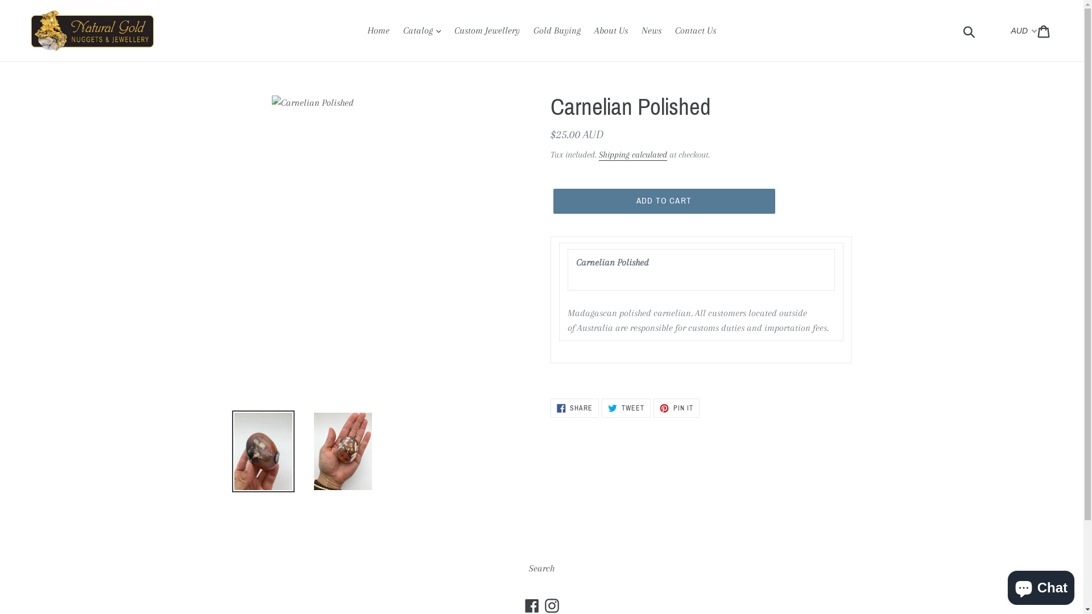 The height and width of the screenshot is (614, 1092). What do you see at coordinates (970, 31) in the screenshot?
I see `Submit` at bounding box center [970, 31].